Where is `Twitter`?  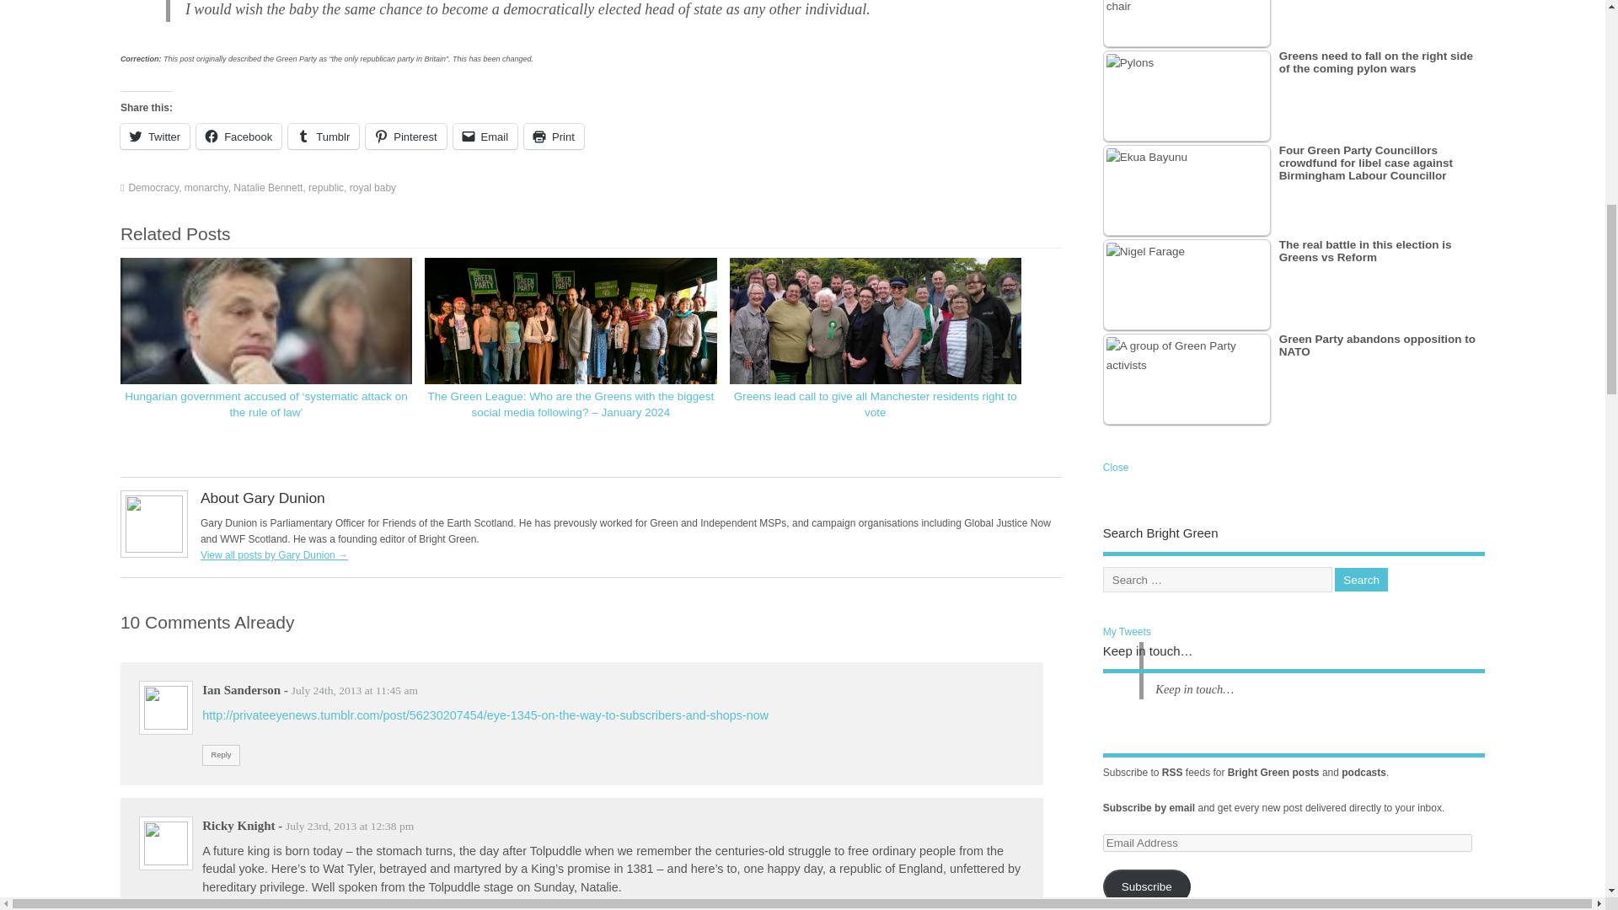 Twitter is located at coordinates (154, 136).